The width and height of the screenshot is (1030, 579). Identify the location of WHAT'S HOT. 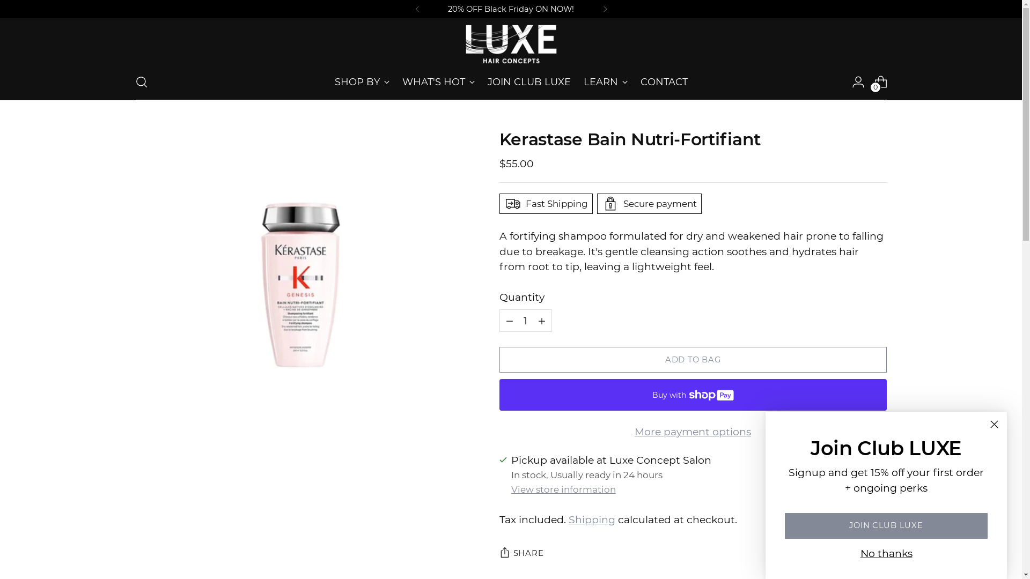
(439, 82).